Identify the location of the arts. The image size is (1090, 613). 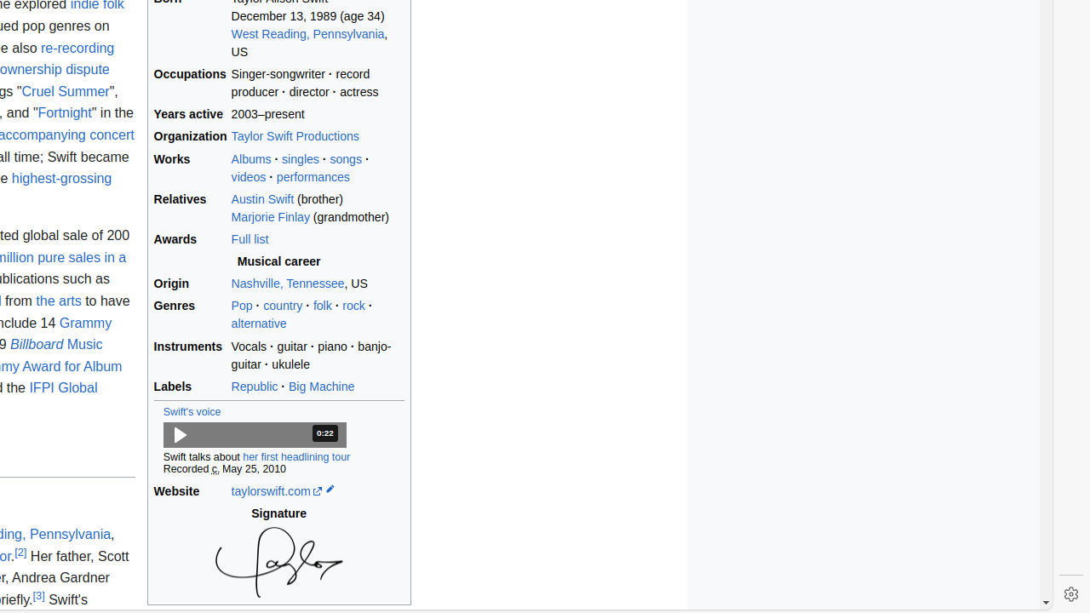
(59, 301).